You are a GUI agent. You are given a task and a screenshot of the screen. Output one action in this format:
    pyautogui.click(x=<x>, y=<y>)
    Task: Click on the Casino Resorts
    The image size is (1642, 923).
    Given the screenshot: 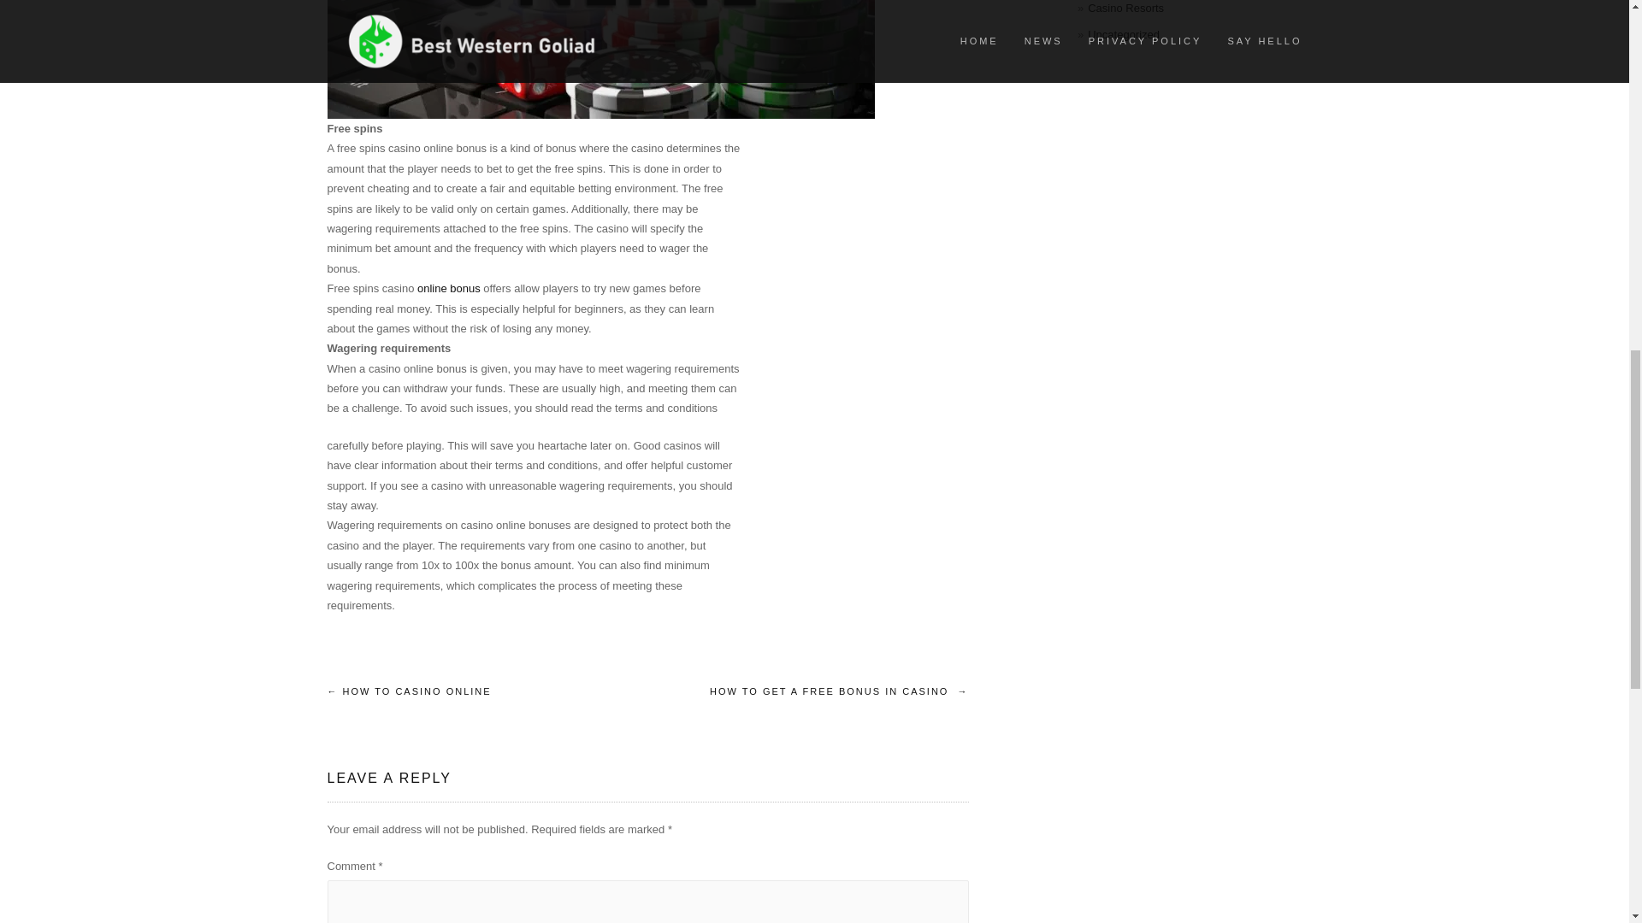 What is the action you would take?
    pyautogui.click(x=1125, y=9)
    